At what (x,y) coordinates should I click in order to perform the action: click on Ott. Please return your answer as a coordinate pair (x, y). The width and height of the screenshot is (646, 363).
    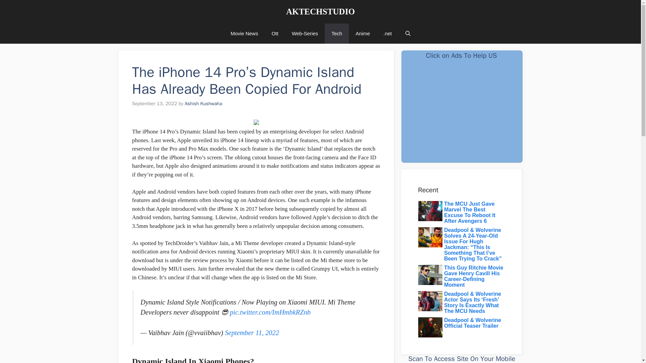
    Looking at the image, I should click on (275, 34).